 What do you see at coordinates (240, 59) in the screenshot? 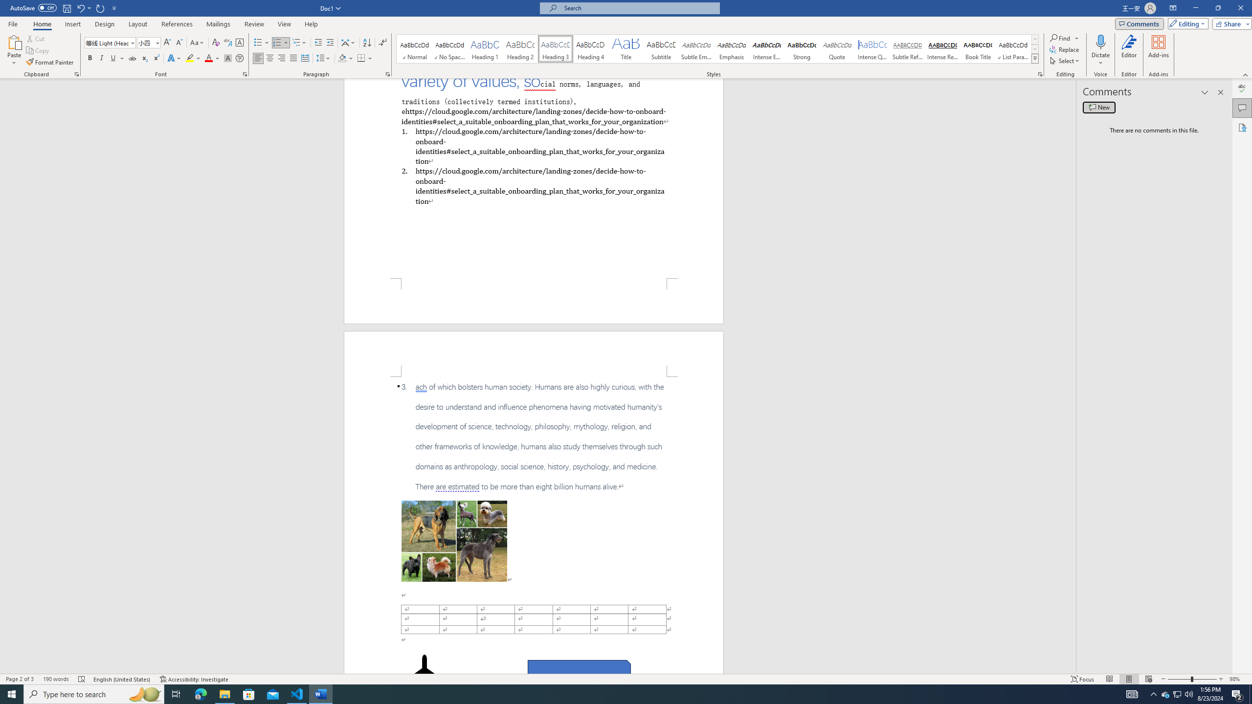
I see `Enclose Characters...` at bounding box center [240, 59].